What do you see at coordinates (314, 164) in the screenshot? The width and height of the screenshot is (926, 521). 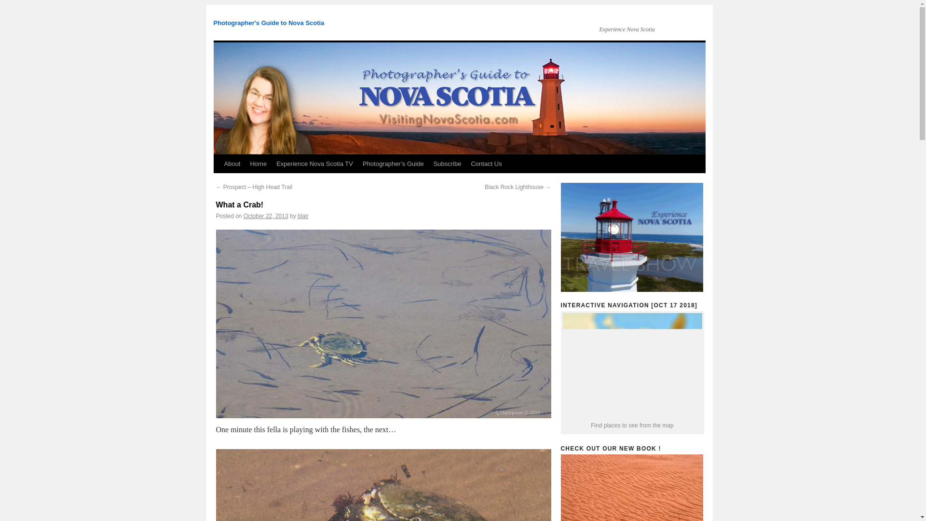 I see `Experience Nova Scotia TV` at bounding box center [314, 164].